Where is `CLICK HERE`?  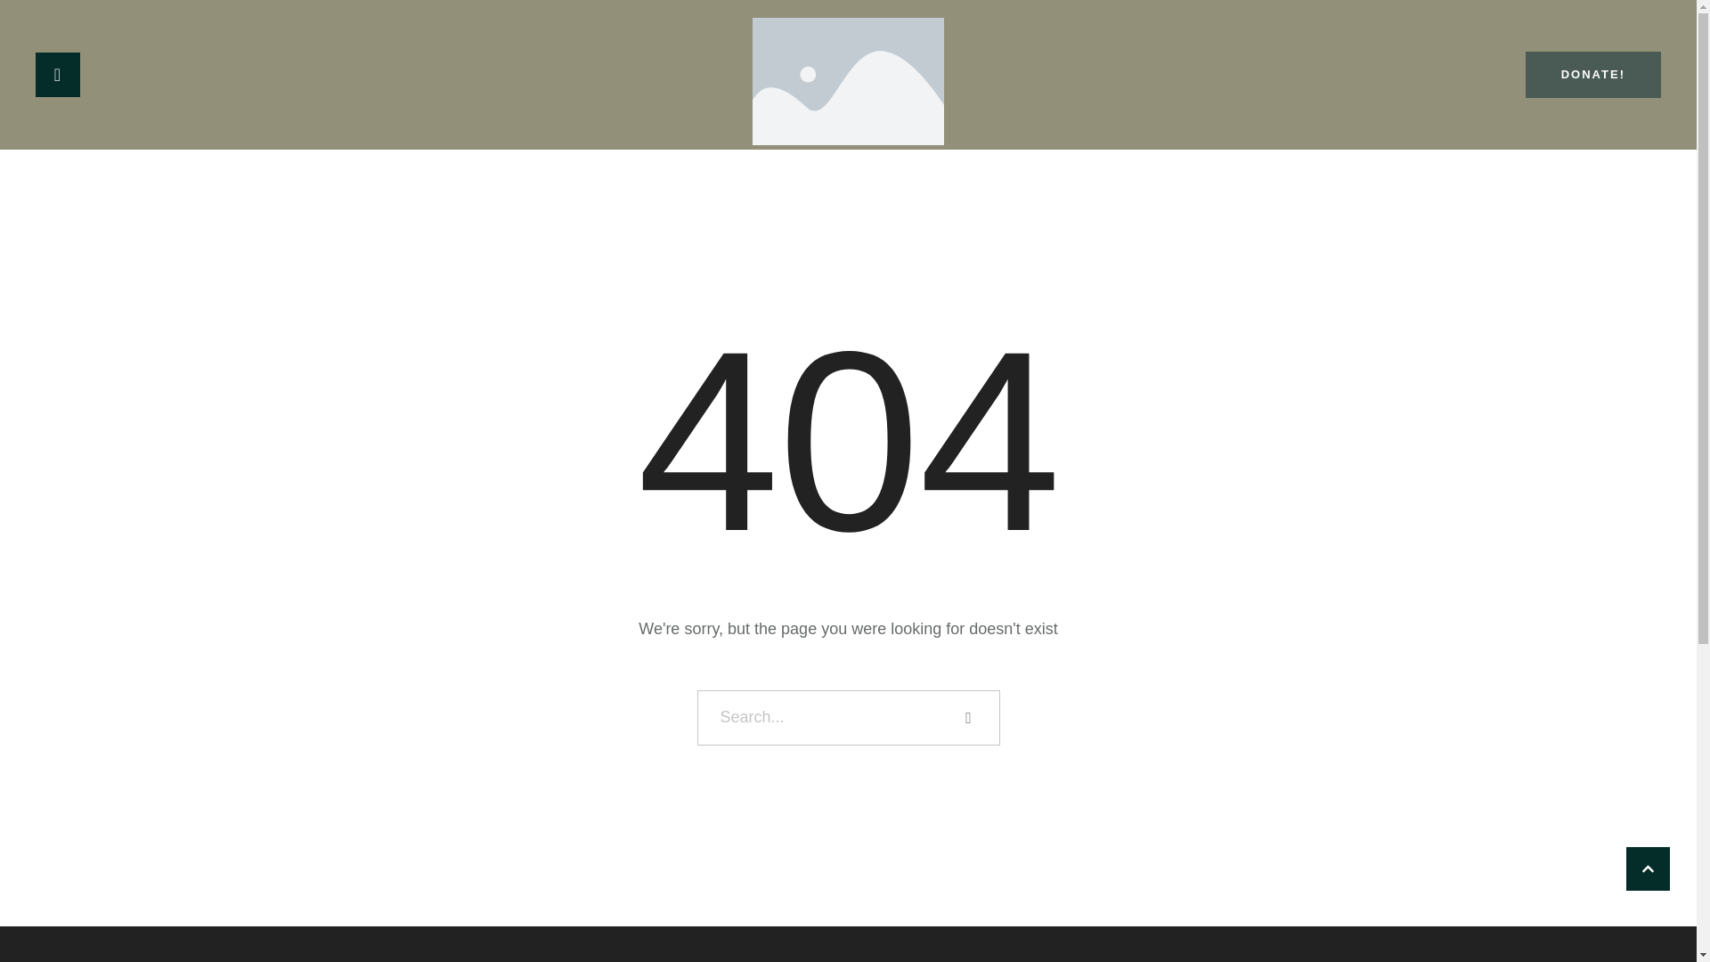 CLICK HERE is located at coordinates (1648, 869).